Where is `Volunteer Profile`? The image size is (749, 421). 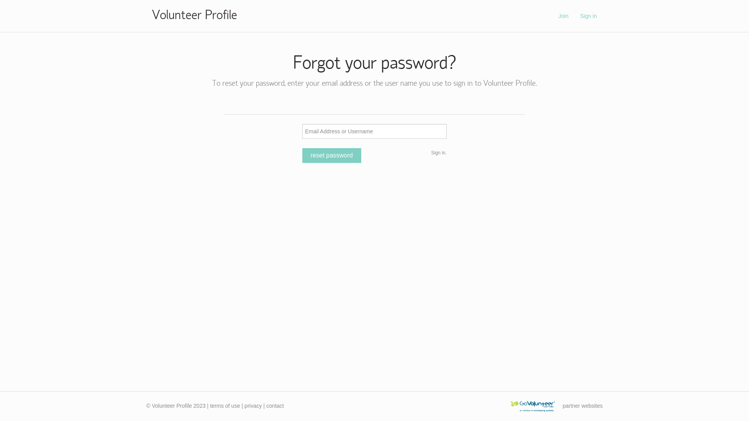 Volunteer Profile is located at coordinates (195, 16).